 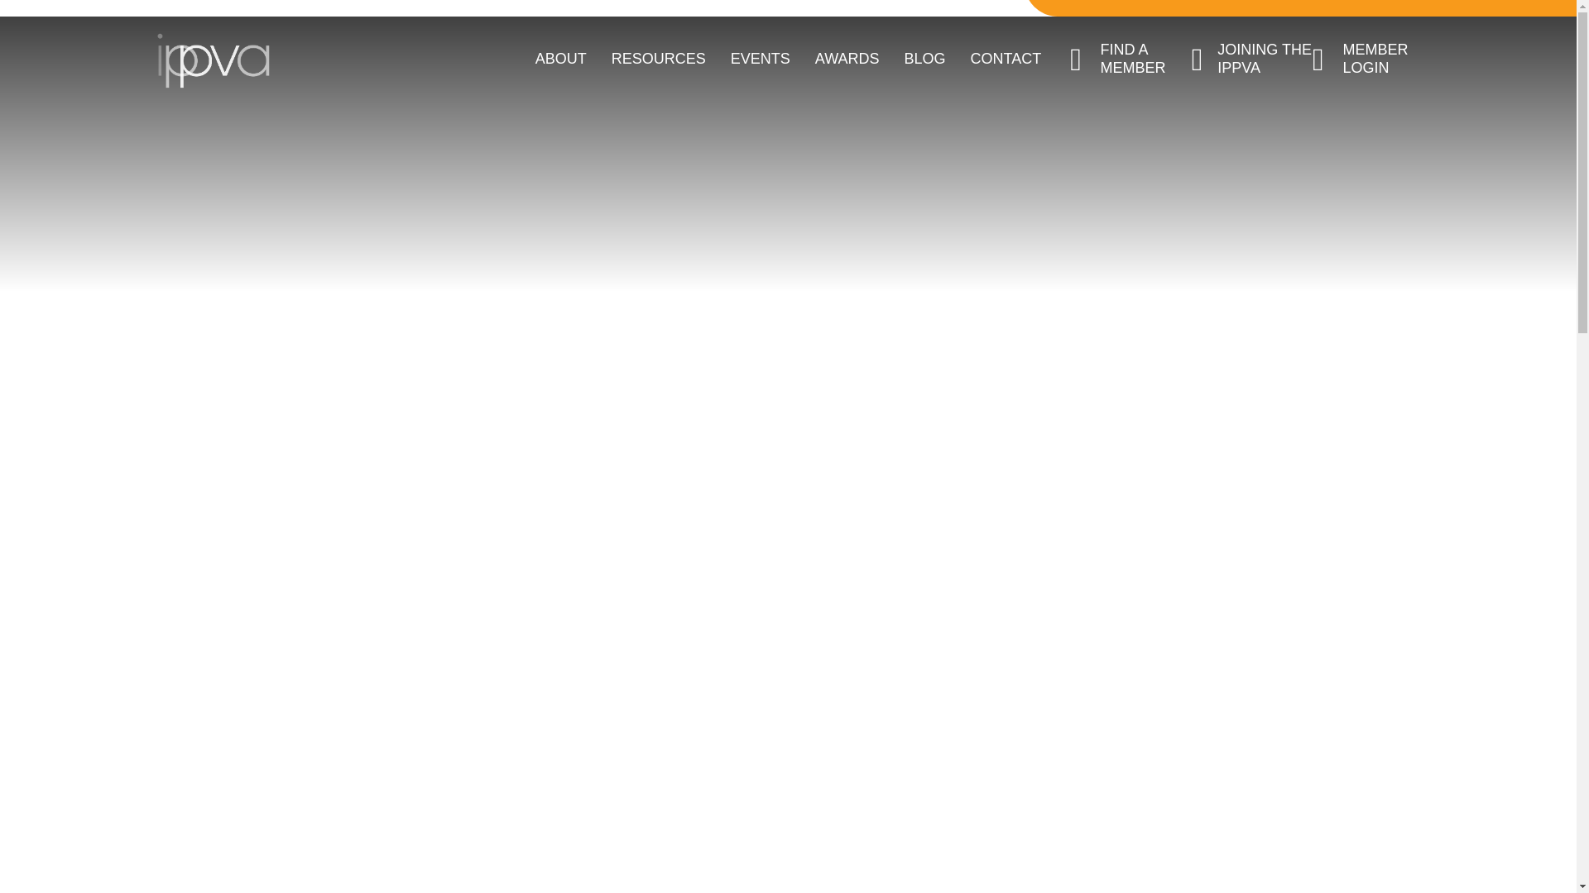 I want to click on ABOUT, so click(x=561, y=60).